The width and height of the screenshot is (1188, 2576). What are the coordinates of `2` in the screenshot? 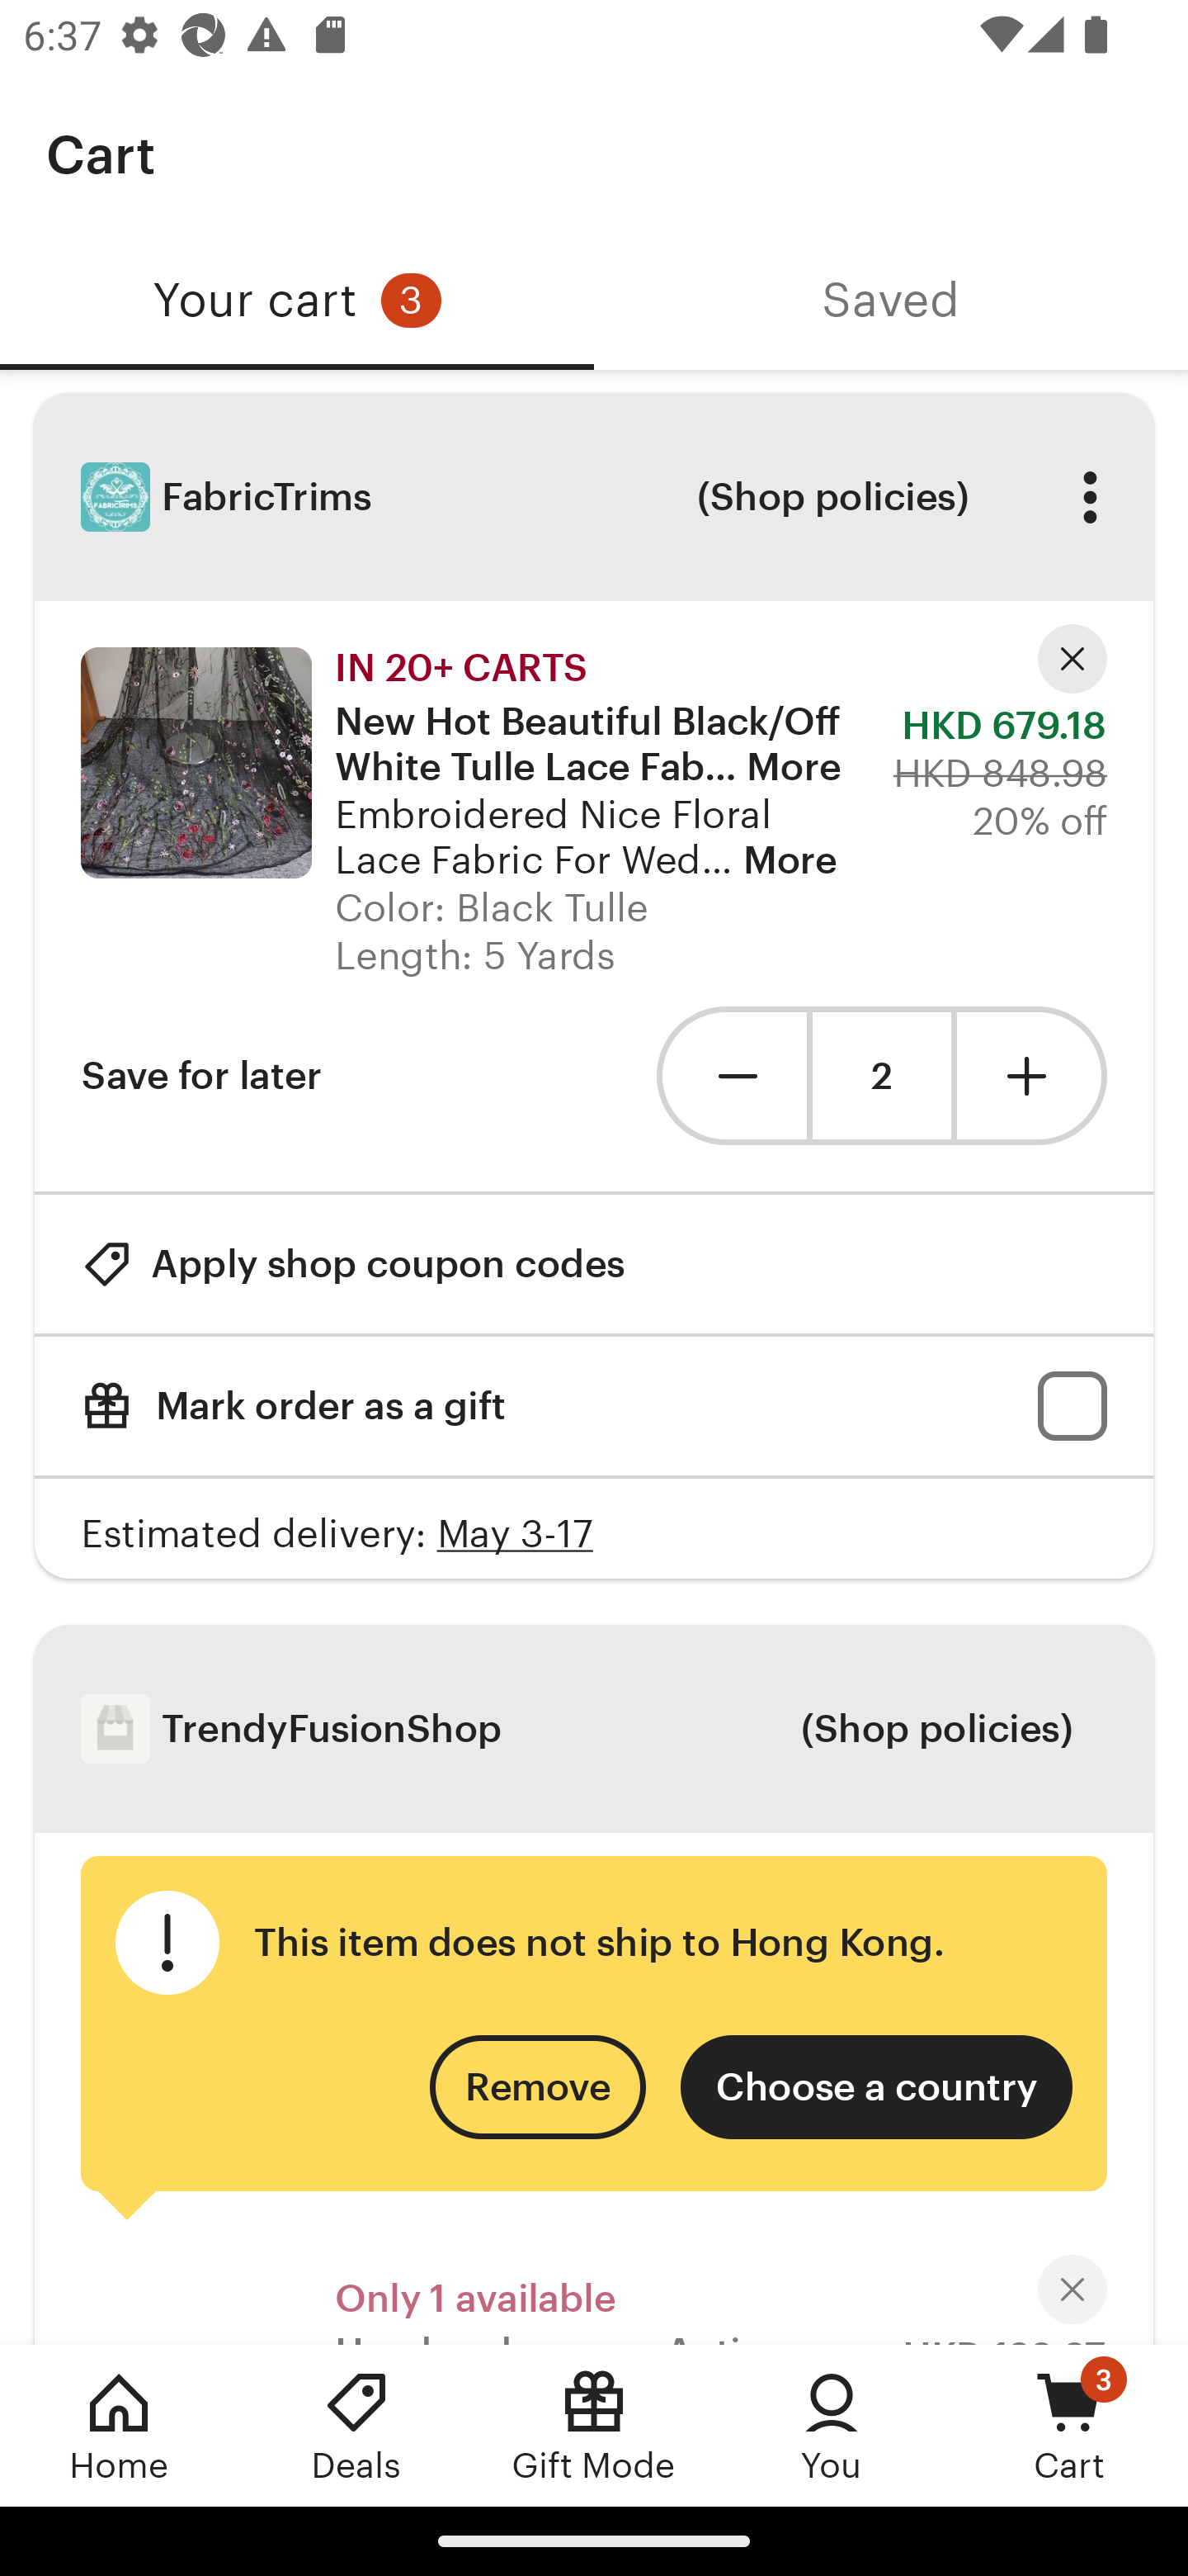 It's located at (881, 1077).